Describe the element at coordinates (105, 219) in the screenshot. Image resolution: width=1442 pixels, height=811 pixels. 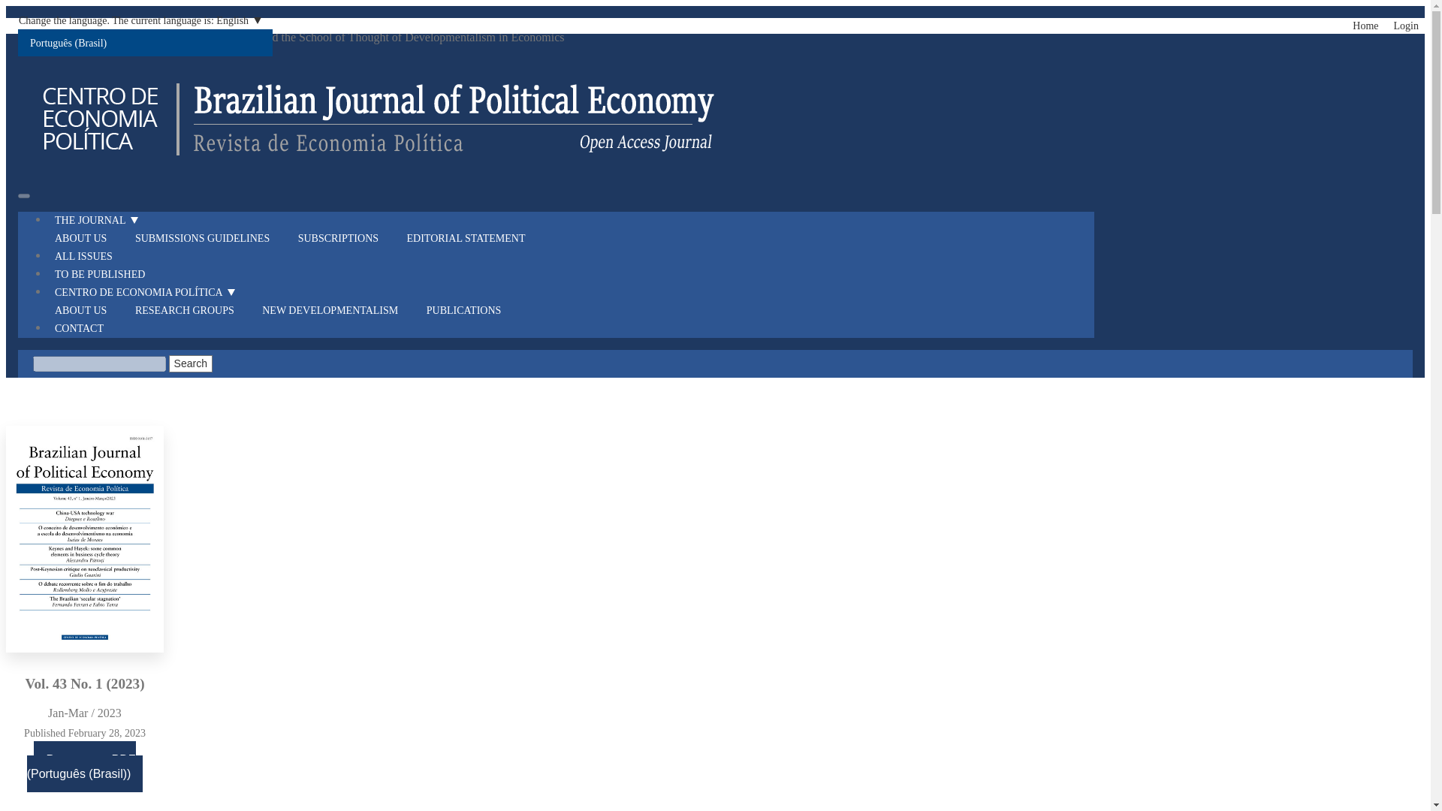
I see `THE JOURNAL` at that location.